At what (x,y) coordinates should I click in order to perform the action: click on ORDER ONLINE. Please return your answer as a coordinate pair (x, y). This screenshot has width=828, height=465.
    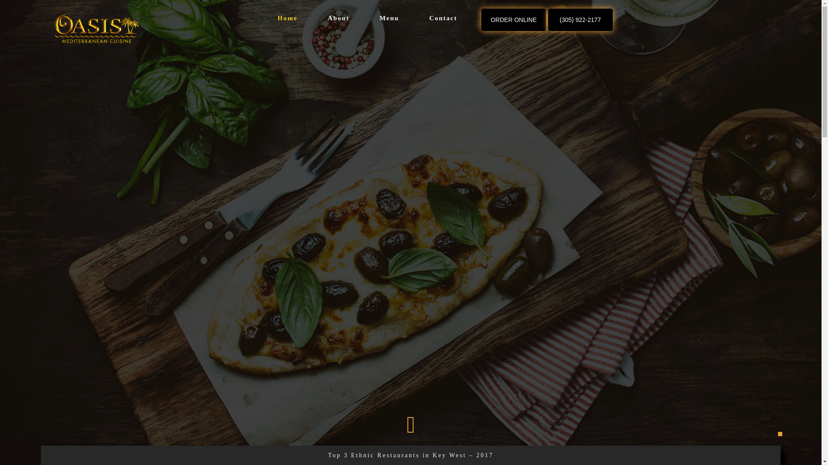
    Looking at the image, I should click on (513, 20).